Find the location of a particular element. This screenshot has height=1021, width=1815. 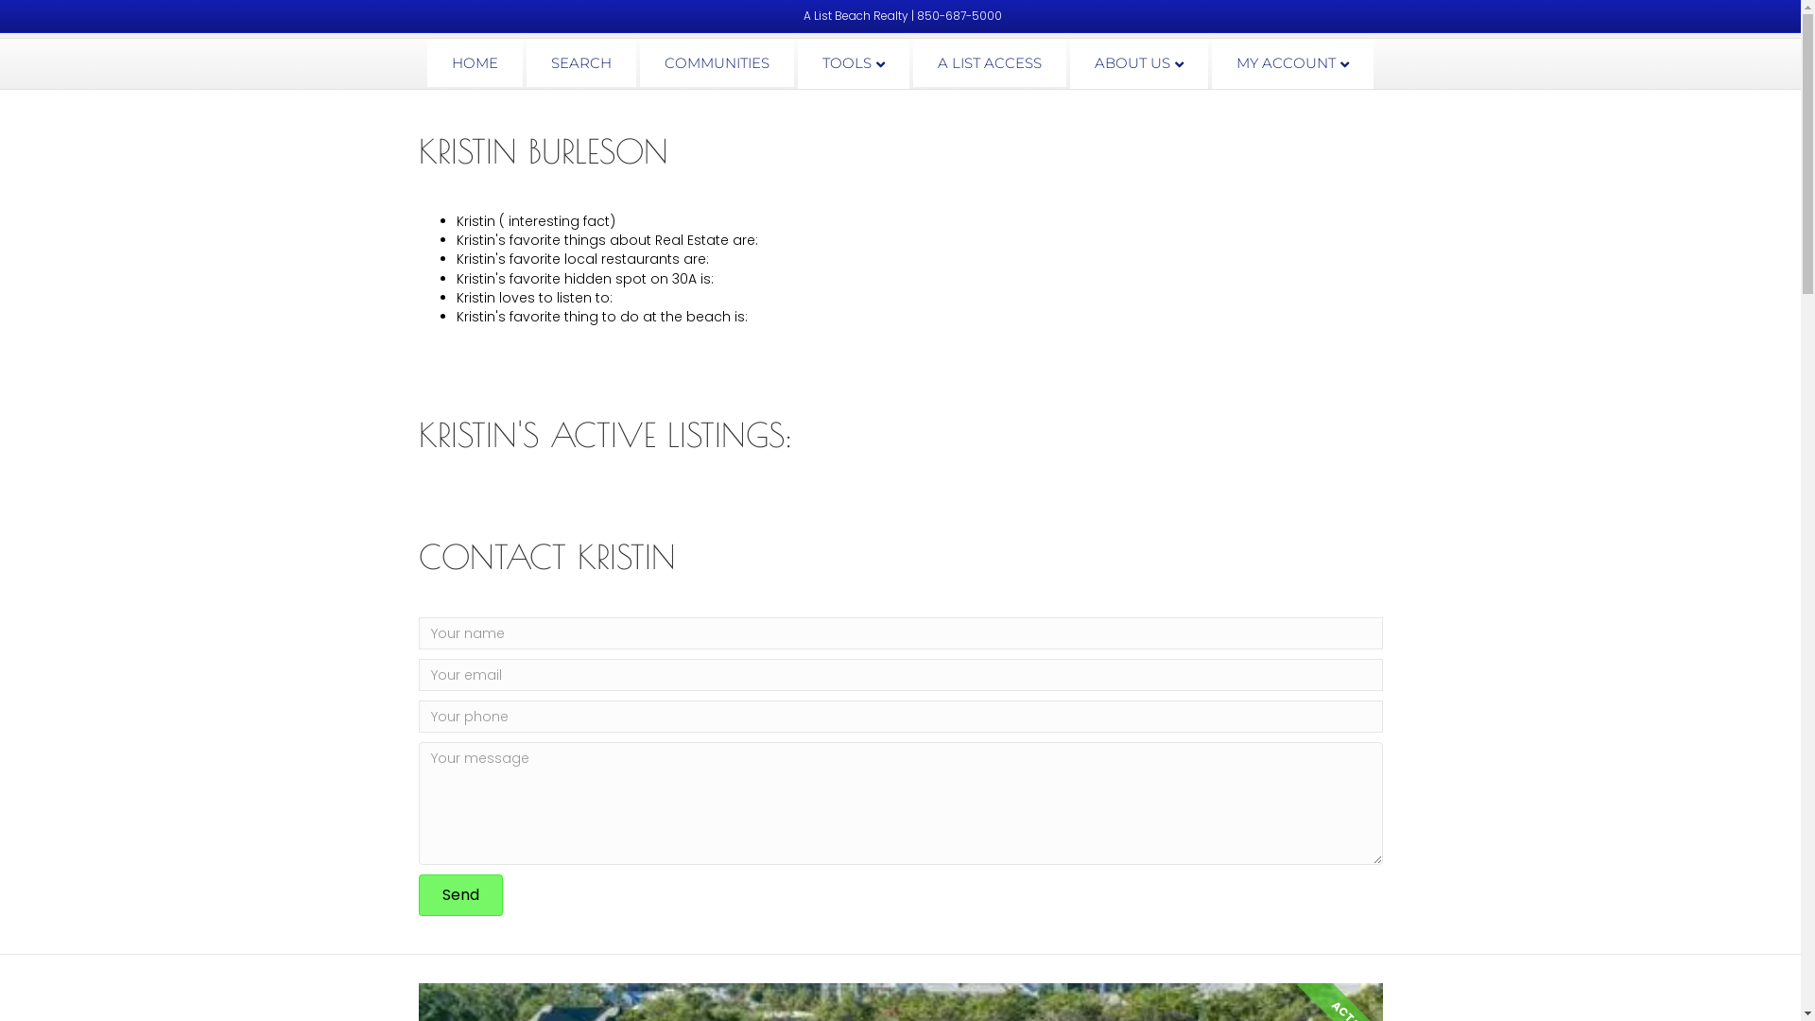

ABOUT US is located at coordinates (1139, 64).